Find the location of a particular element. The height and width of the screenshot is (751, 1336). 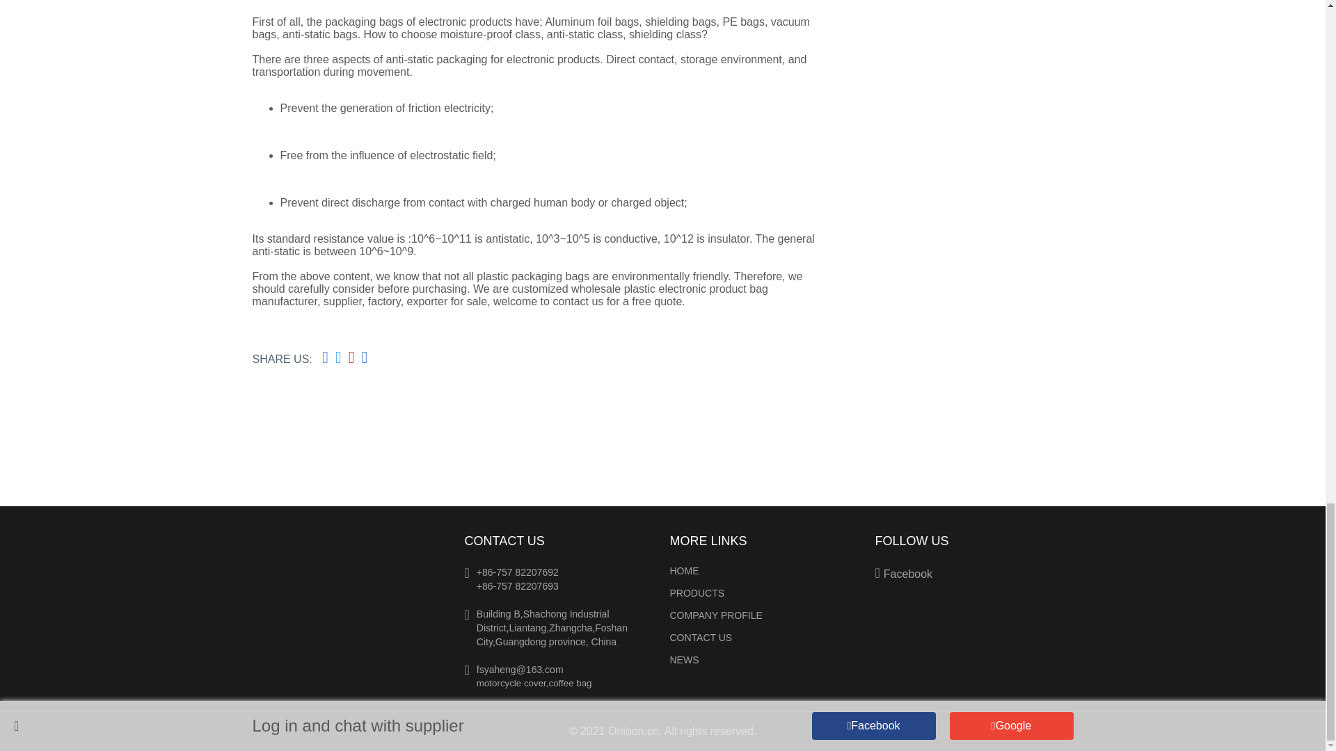

HOME is located at coordinates (764, 571).